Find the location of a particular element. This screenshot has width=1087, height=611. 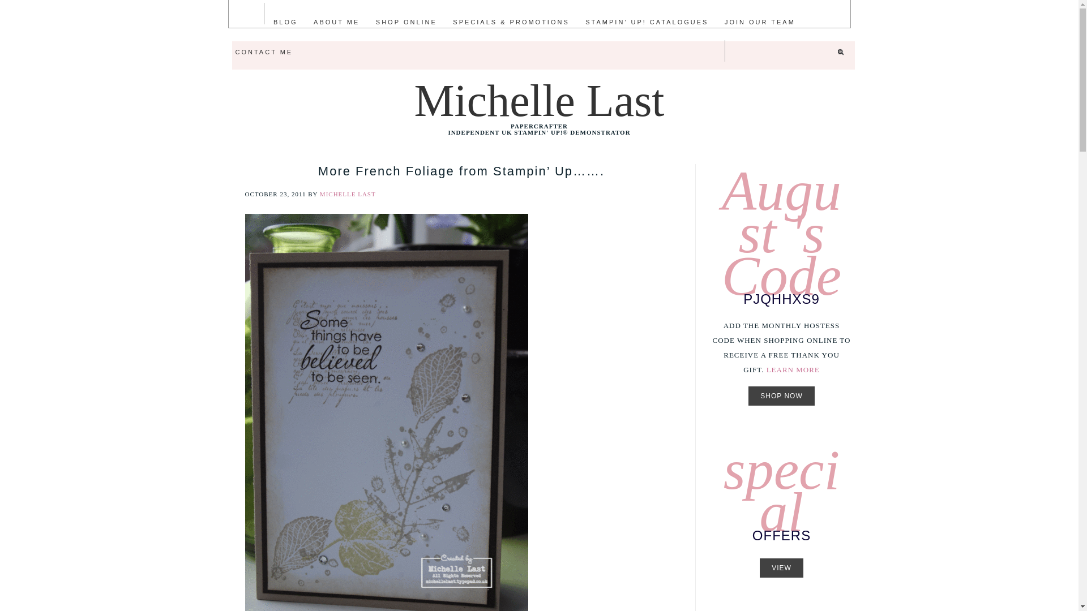

VIEW is located at coordinates (781, 568).